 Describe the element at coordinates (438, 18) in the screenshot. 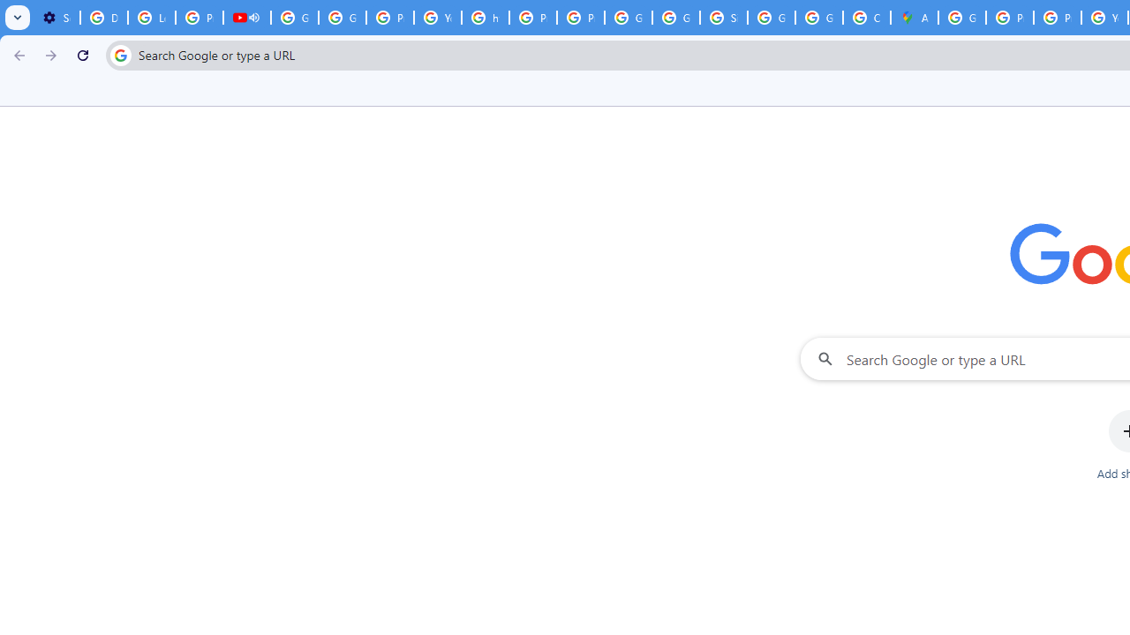

I see `YouTube` at that location.